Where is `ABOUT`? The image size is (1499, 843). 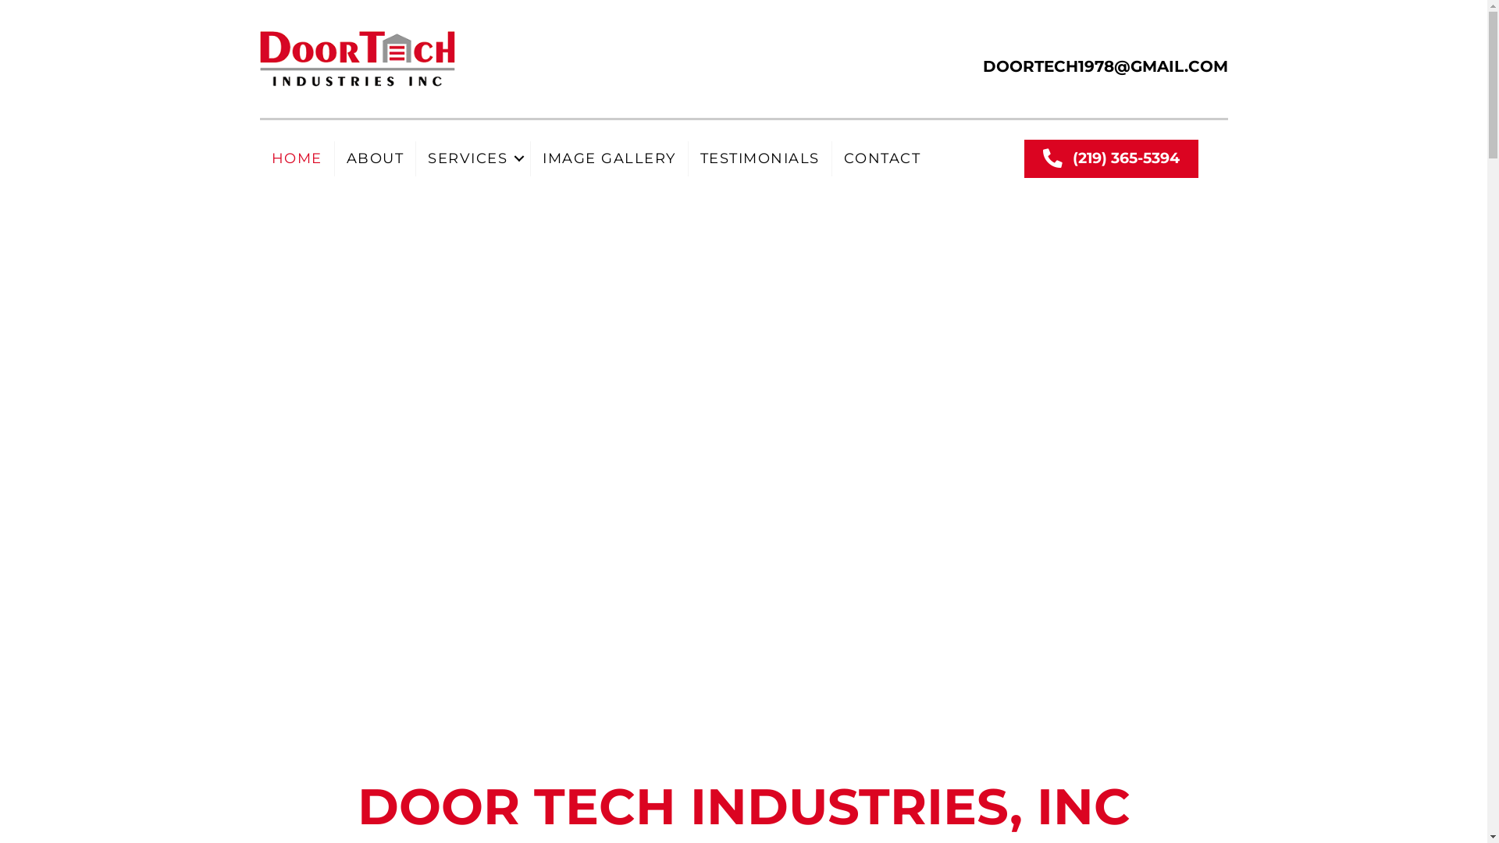
ABOUT is located at coordinates (375, 159).